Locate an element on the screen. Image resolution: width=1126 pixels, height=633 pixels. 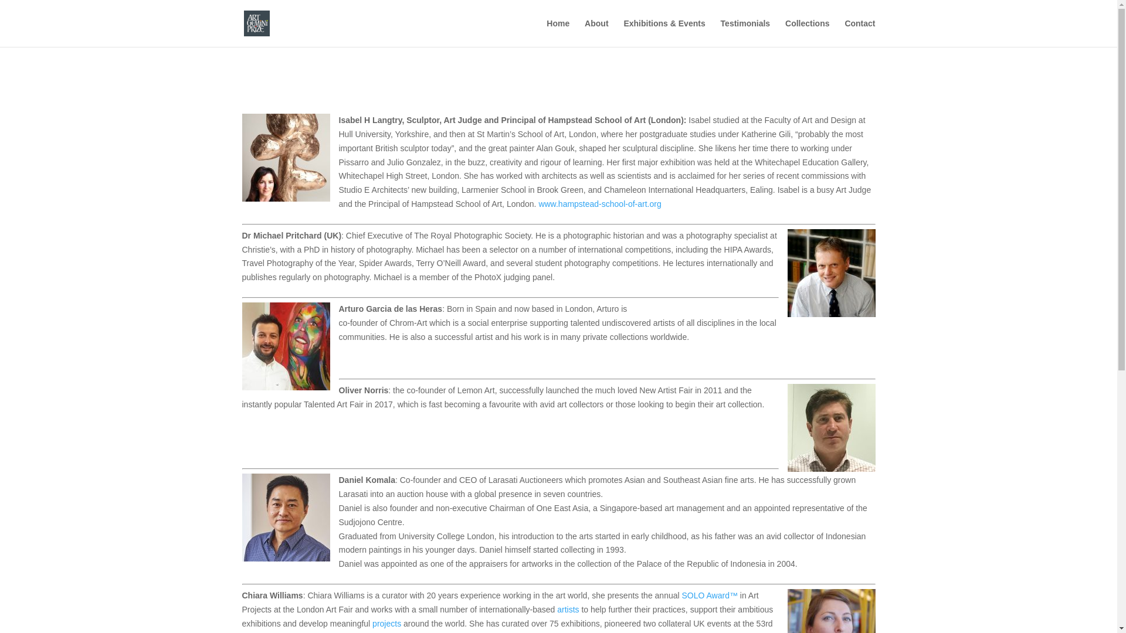
Testimonials is located at coordinates (745, 33).